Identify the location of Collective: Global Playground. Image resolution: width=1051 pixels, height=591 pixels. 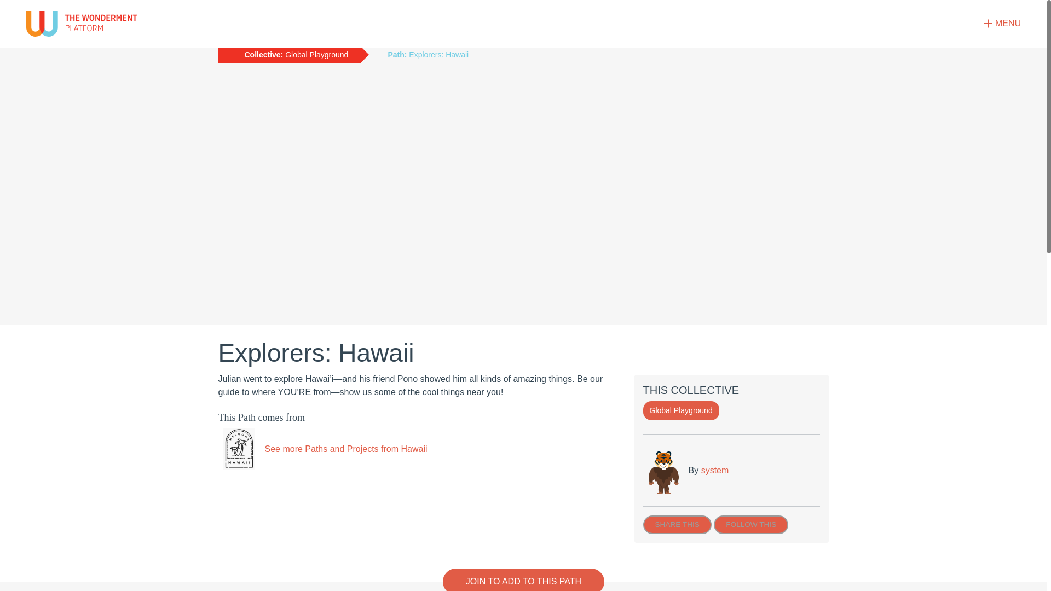
(289, 55).